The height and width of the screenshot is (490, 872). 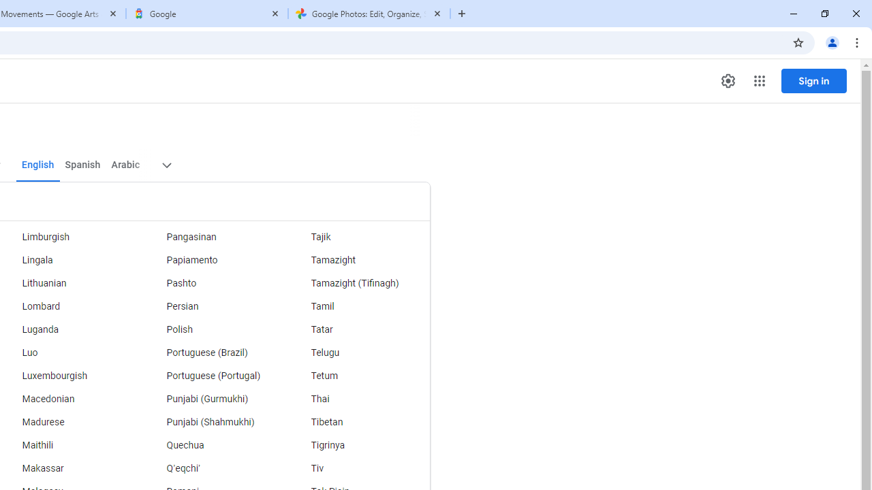 I want to click on Tajik, so click(x=358, y=237).